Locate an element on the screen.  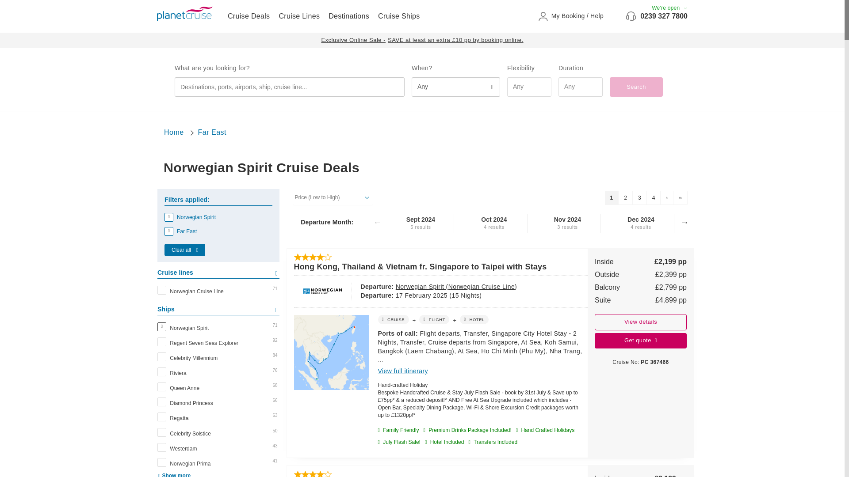
Search is located at coordinates (636, 87).